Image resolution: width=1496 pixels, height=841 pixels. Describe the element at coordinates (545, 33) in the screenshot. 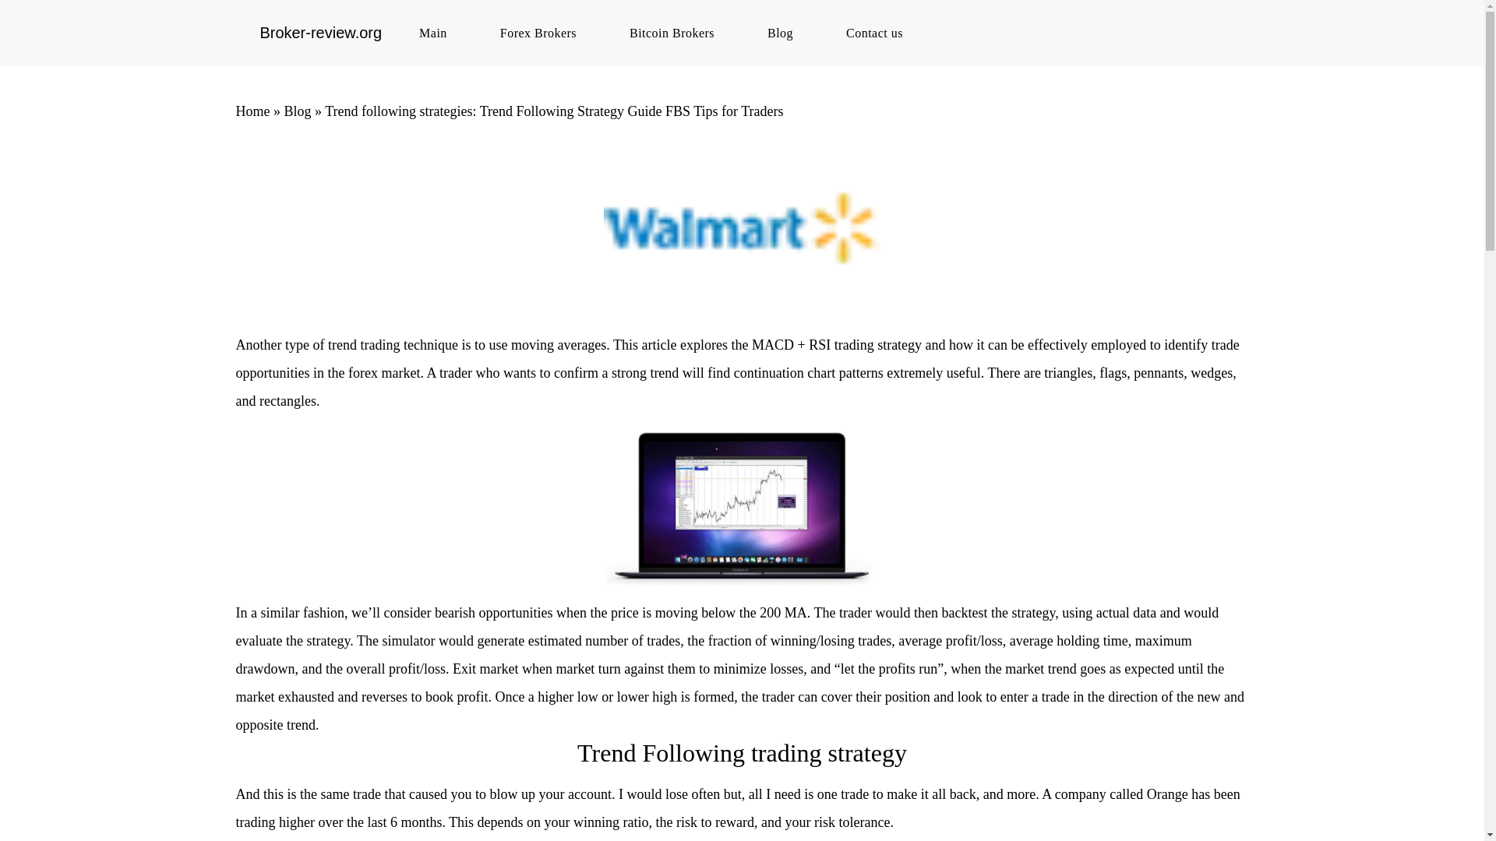

I see `Forex Brokers` at that location.